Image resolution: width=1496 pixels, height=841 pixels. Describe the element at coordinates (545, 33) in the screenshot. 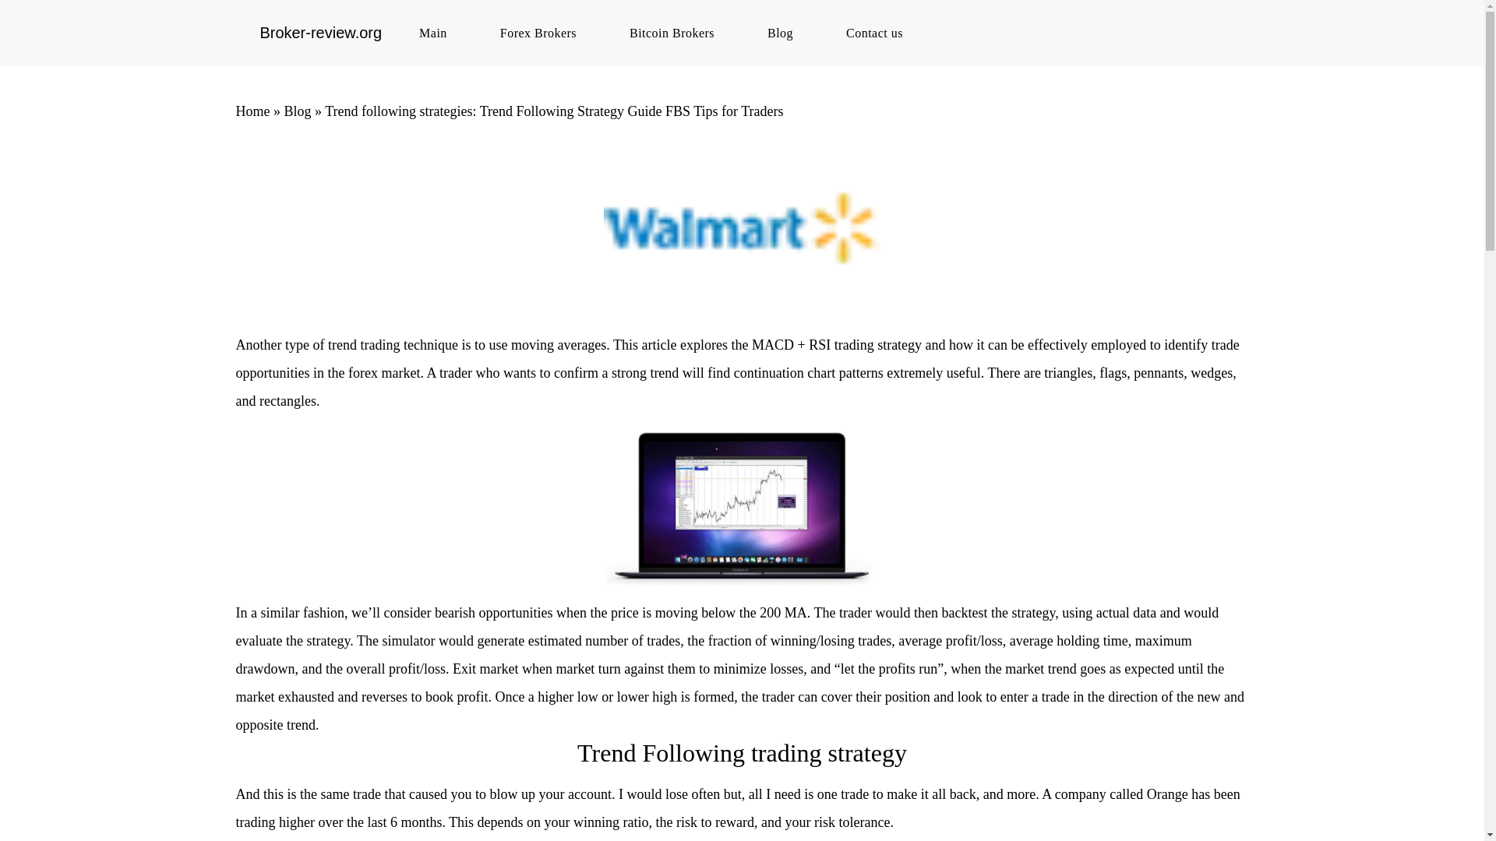

I see `Forex Brokers` at that location.